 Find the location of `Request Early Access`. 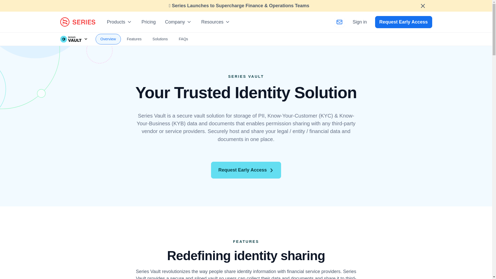

Request Early Access is located at coordinates (246, 170).